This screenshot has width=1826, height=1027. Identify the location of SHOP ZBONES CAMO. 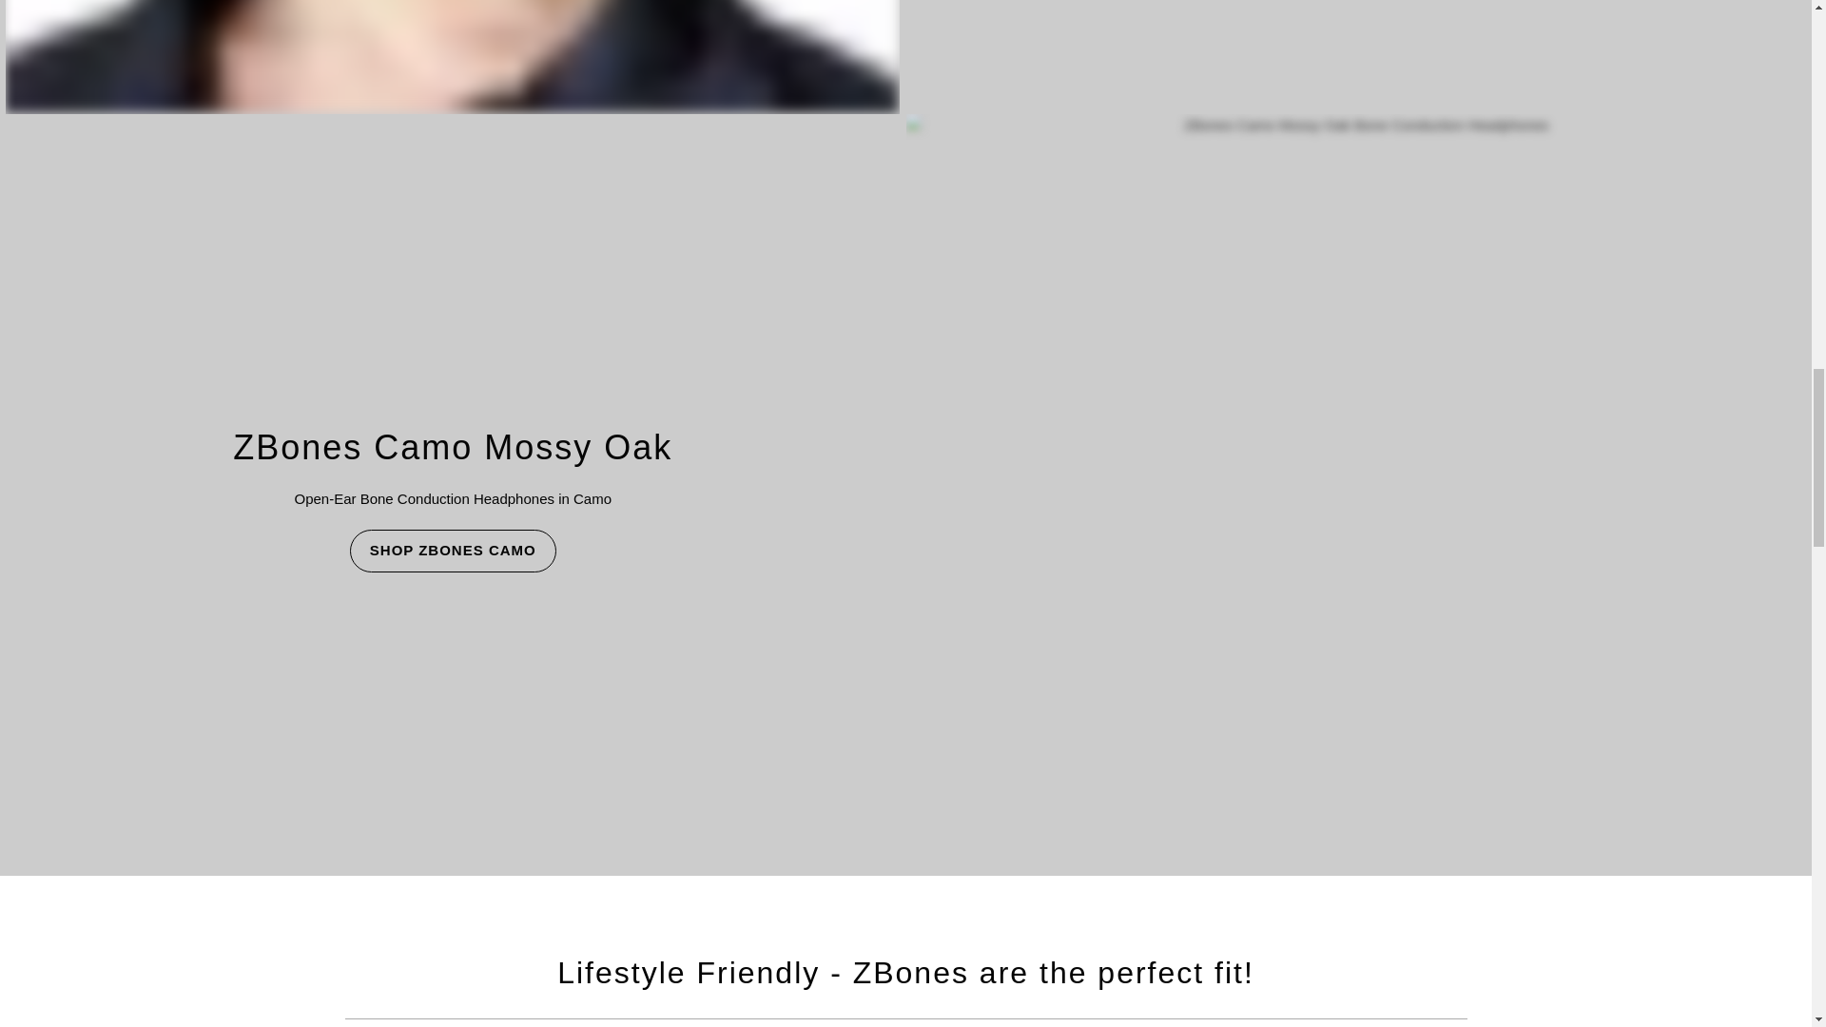
(453, 551).